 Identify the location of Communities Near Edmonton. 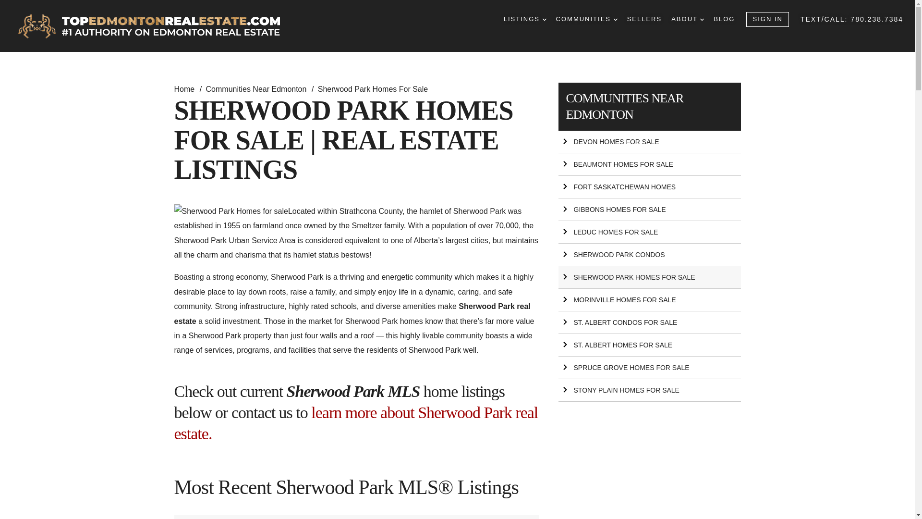
(257, 89).